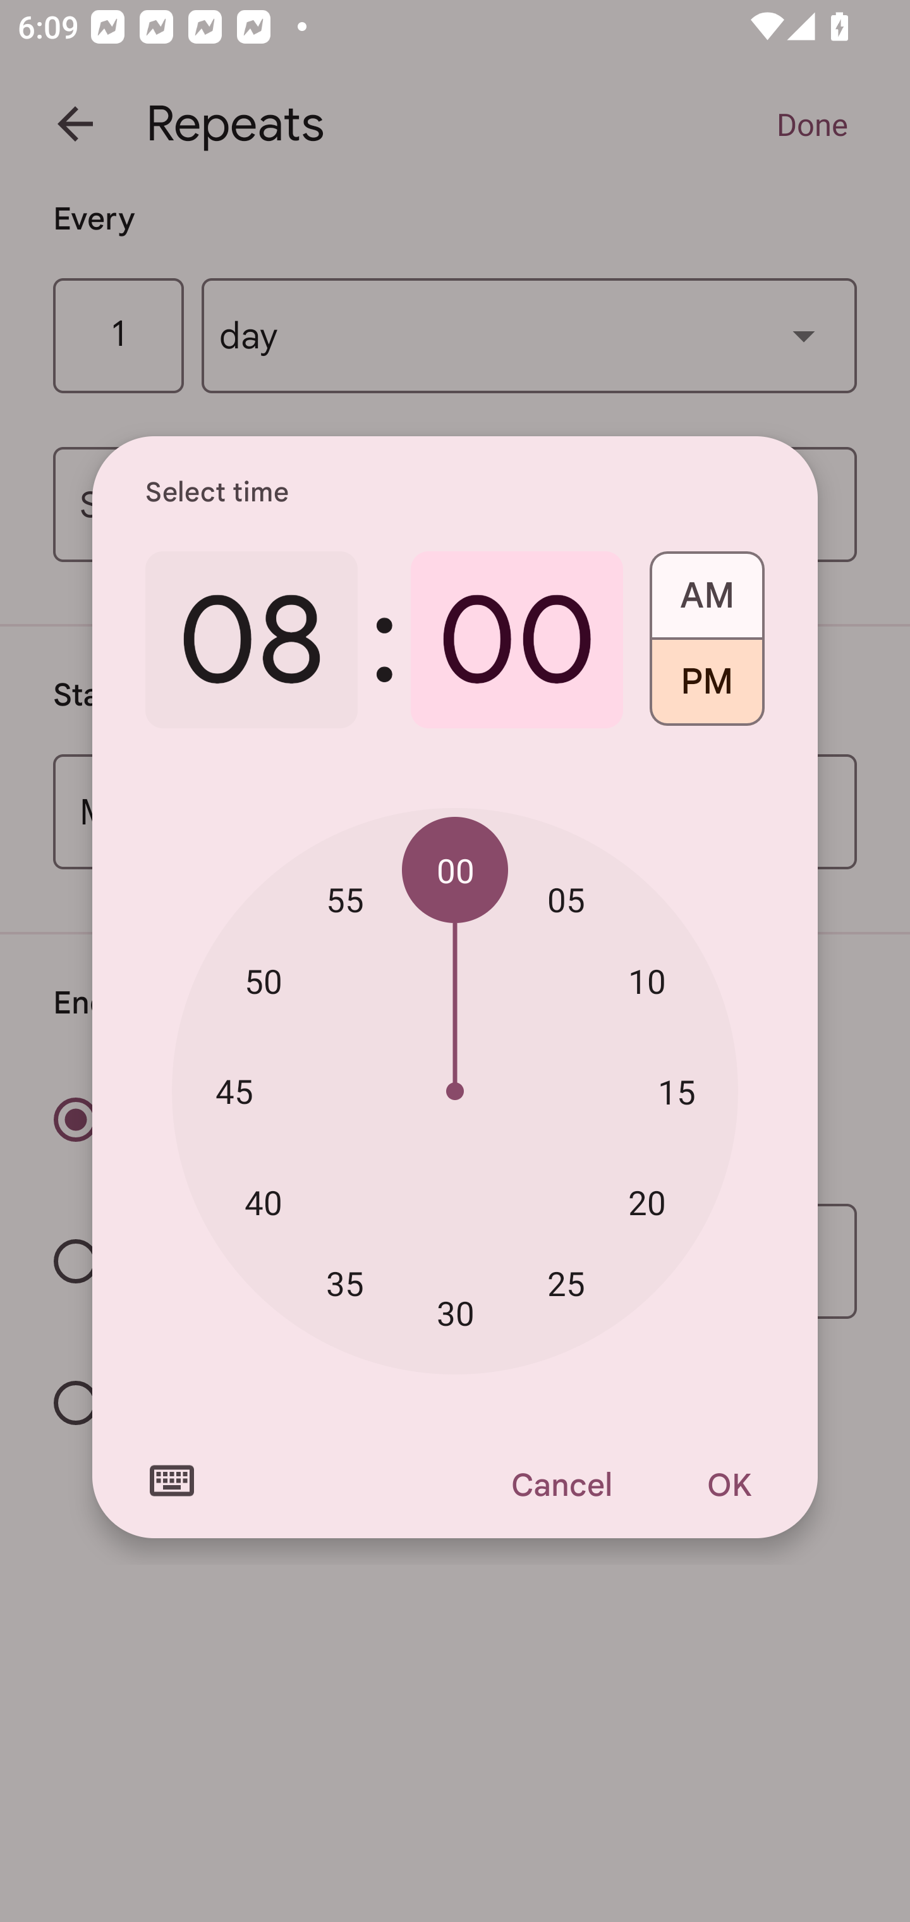 This screenshot has width=910, height=1922. What do you see at coordinates (455, 1314) in the screenshot?
I see `30 30 minutes` at bounding box center [455, 1314].